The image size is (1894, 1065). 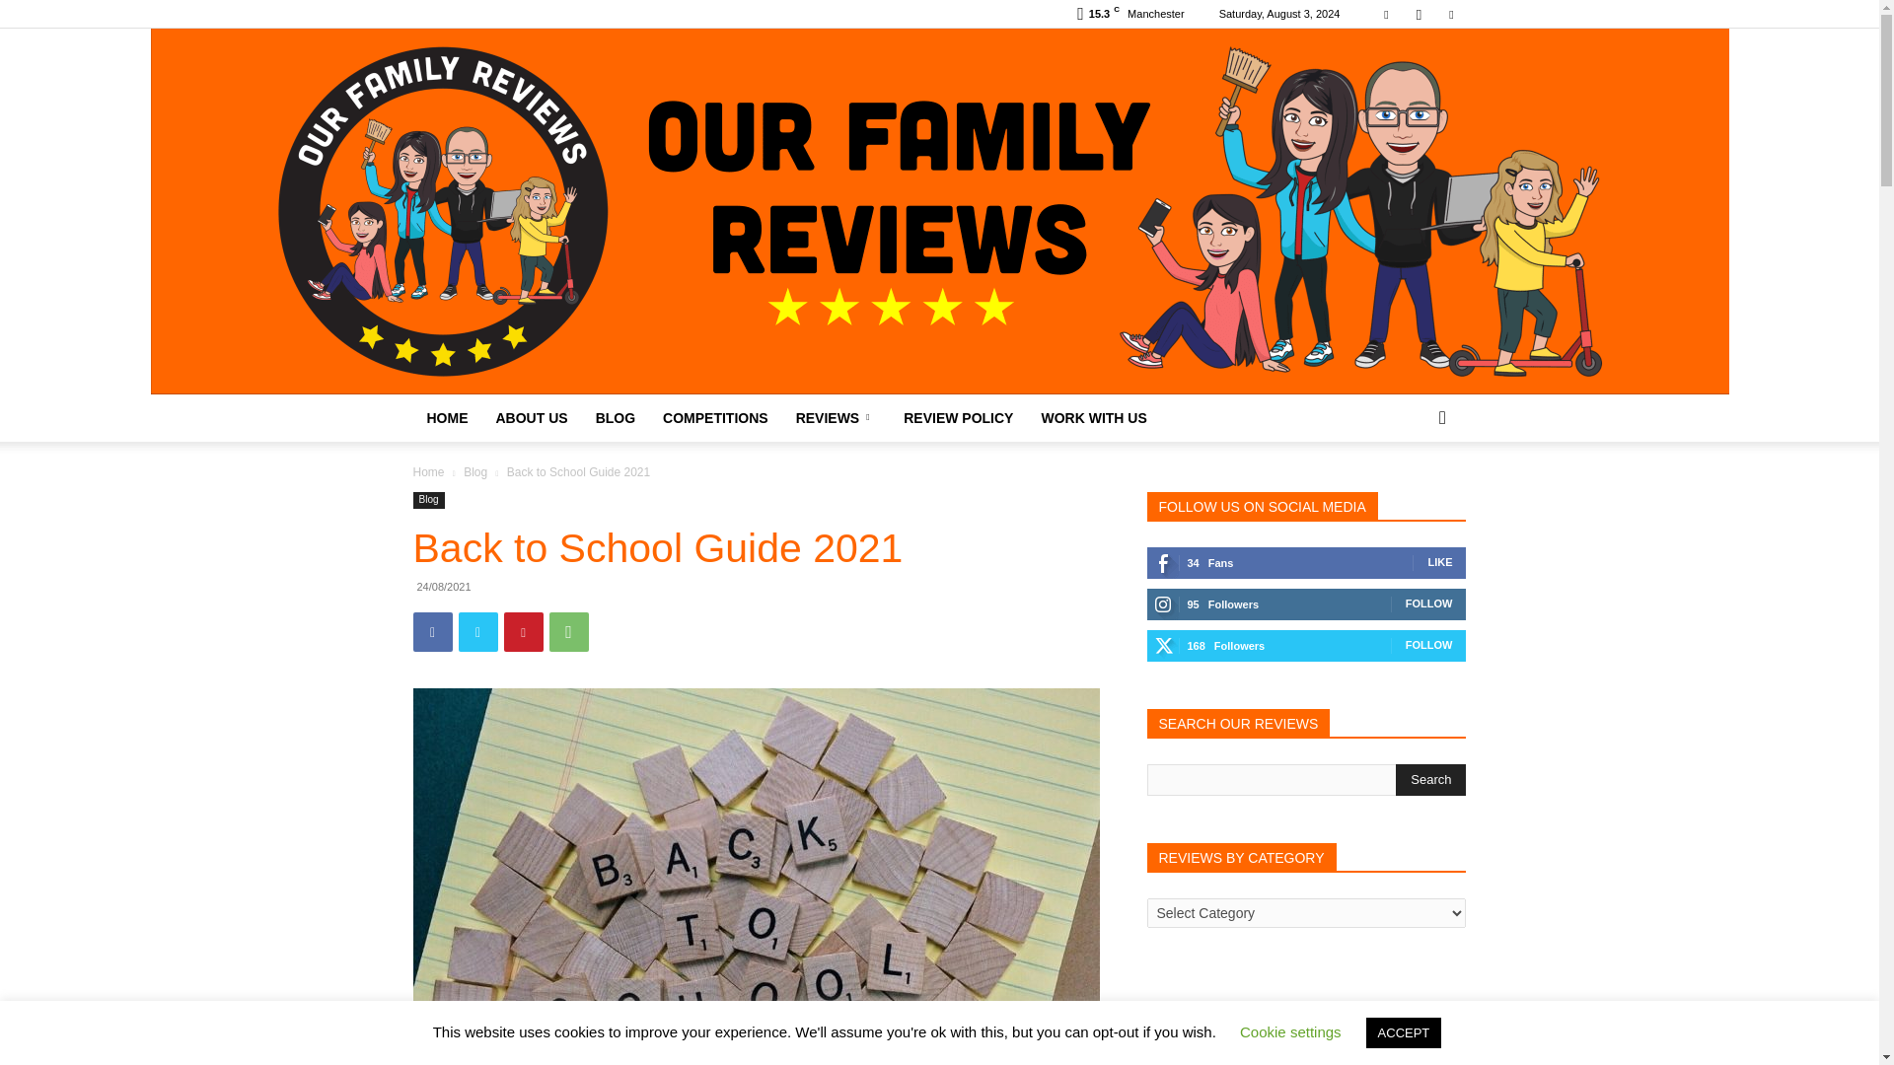 I want to click on View all posts in Blog, so click(x=475, y=471).